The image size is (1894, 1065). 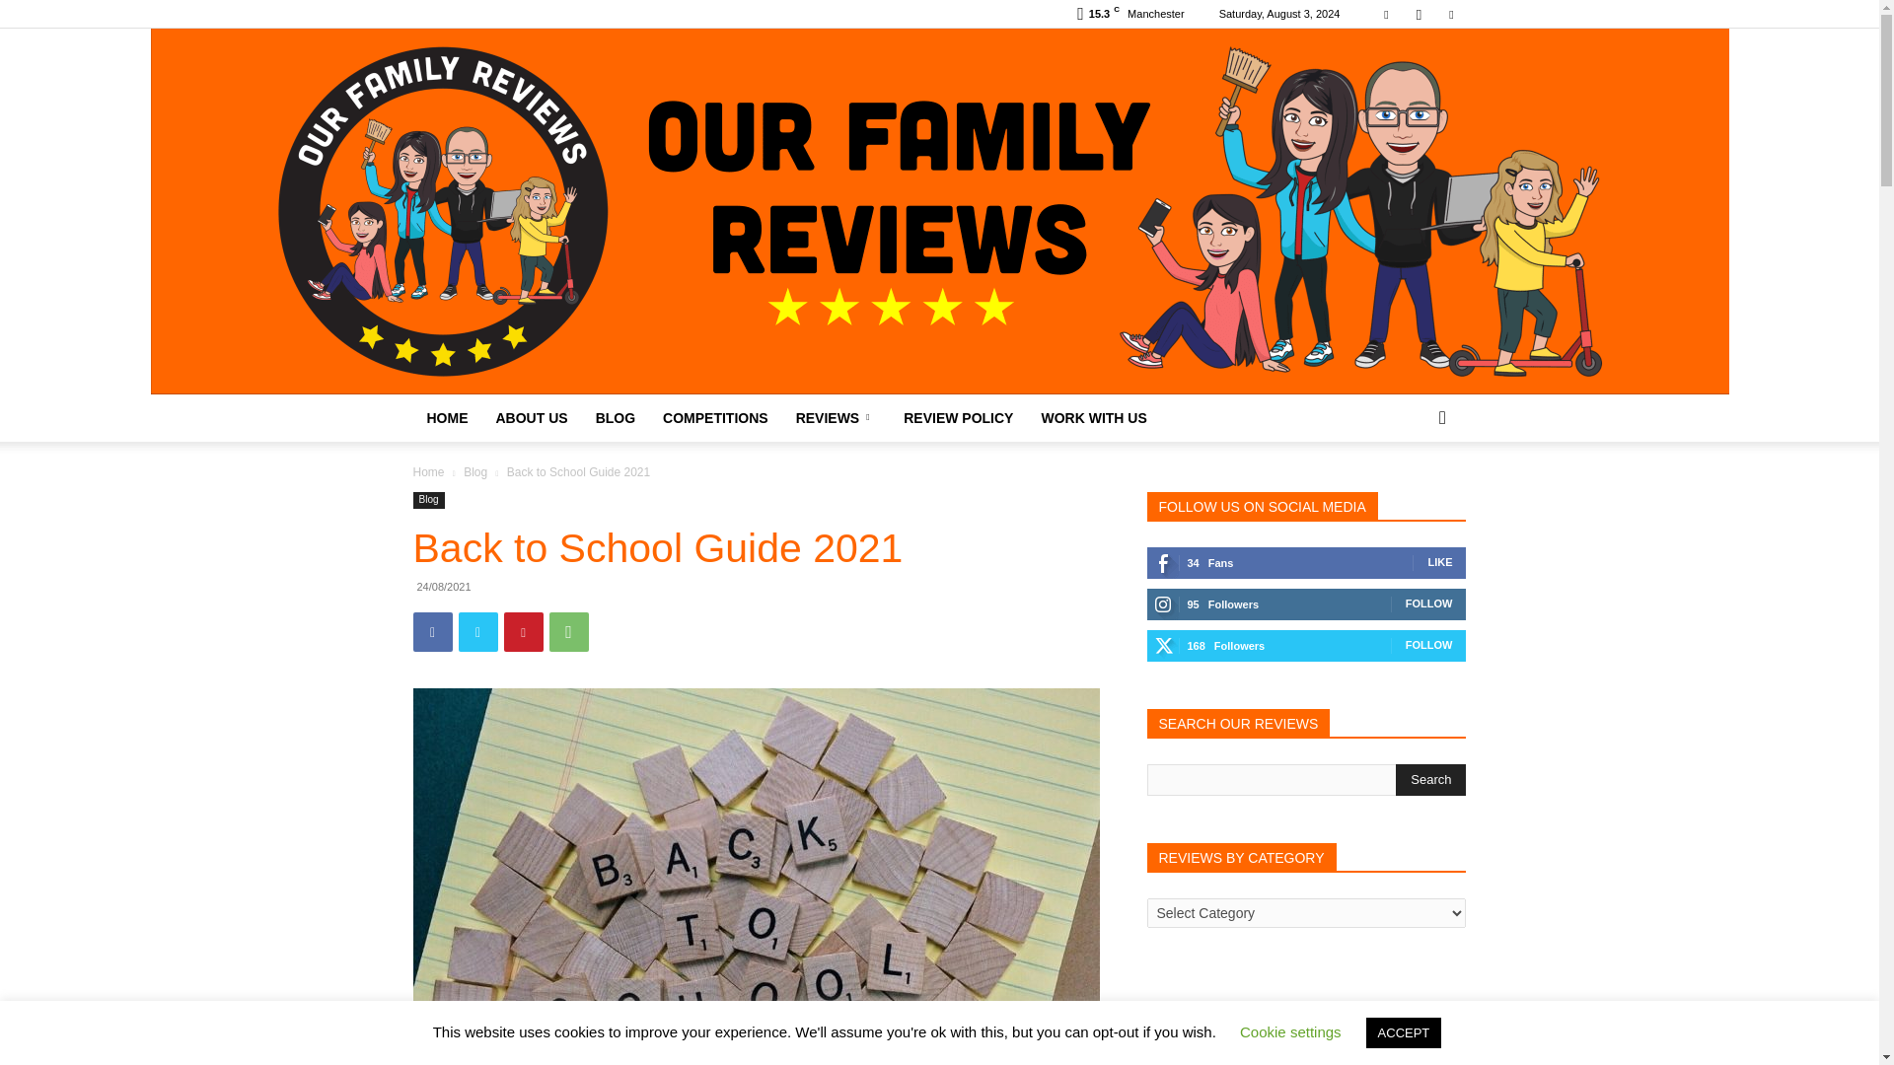 I want to click on View all posts in Blog, so click(x=475, y=471).